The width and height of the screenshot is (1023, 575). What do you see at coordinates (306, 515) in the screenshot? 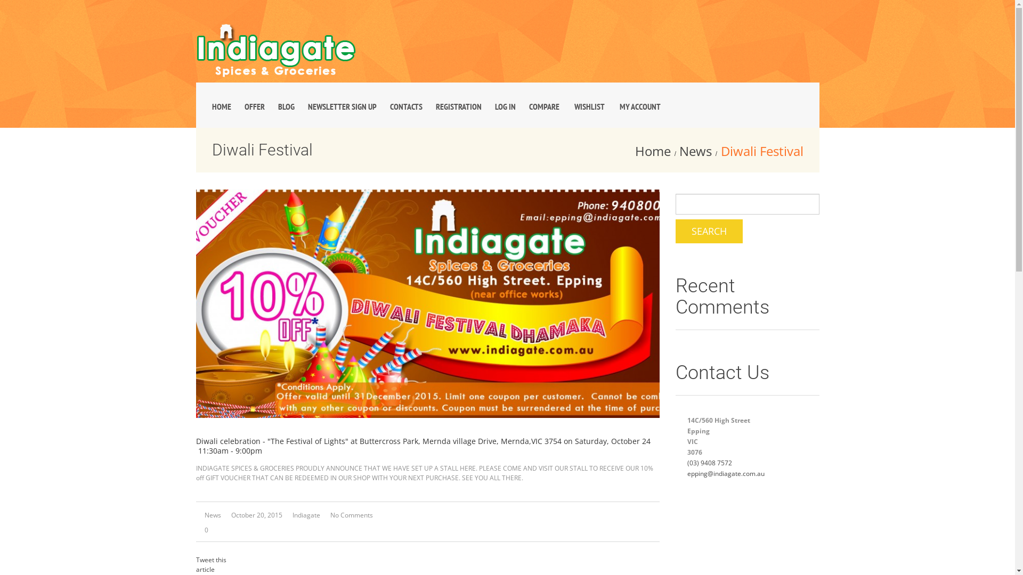
I see `Indiagate` at bounding box center [306, 515].